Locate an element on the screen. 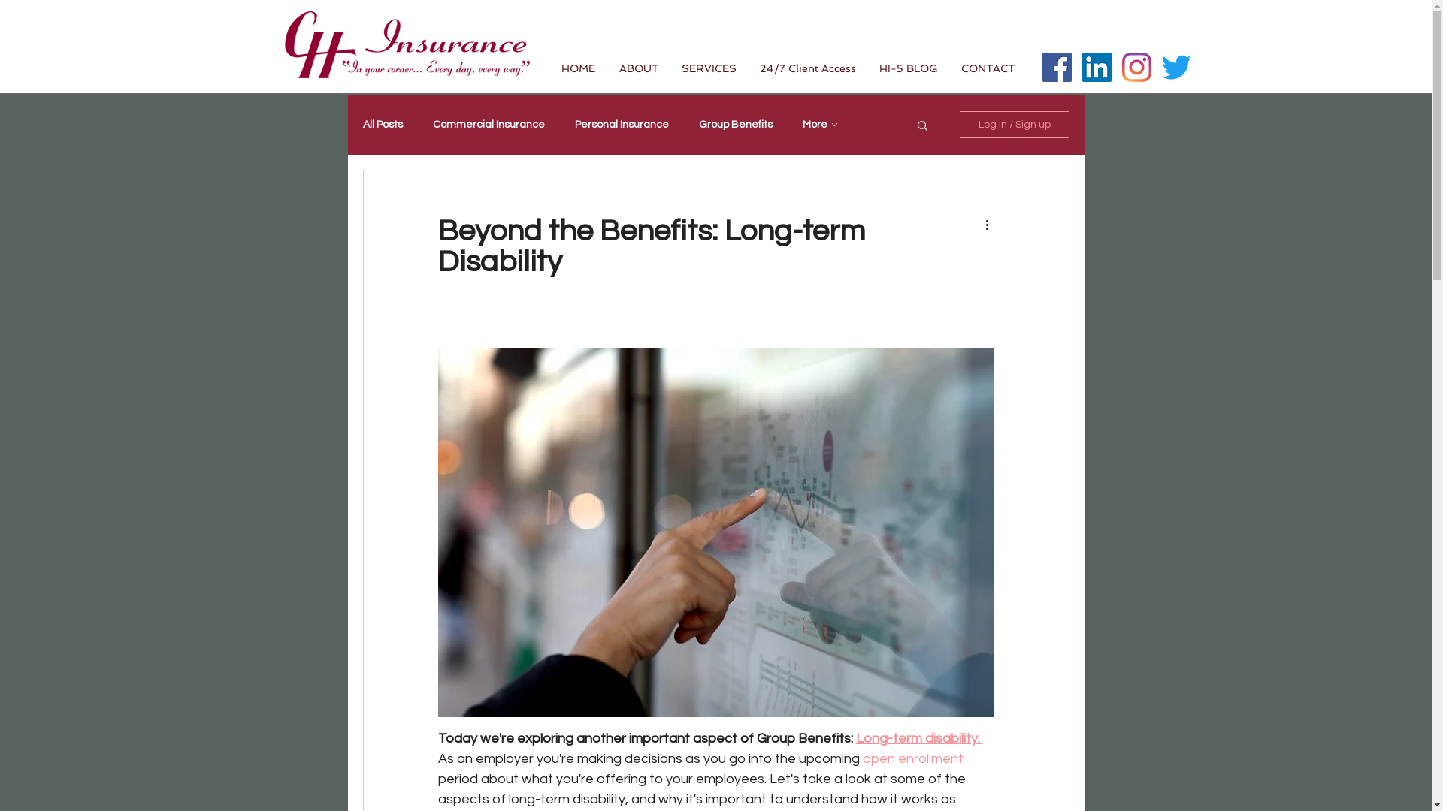 This screenshot has height=811, width=1443. CONTACT is located at coordinates (988, 68).